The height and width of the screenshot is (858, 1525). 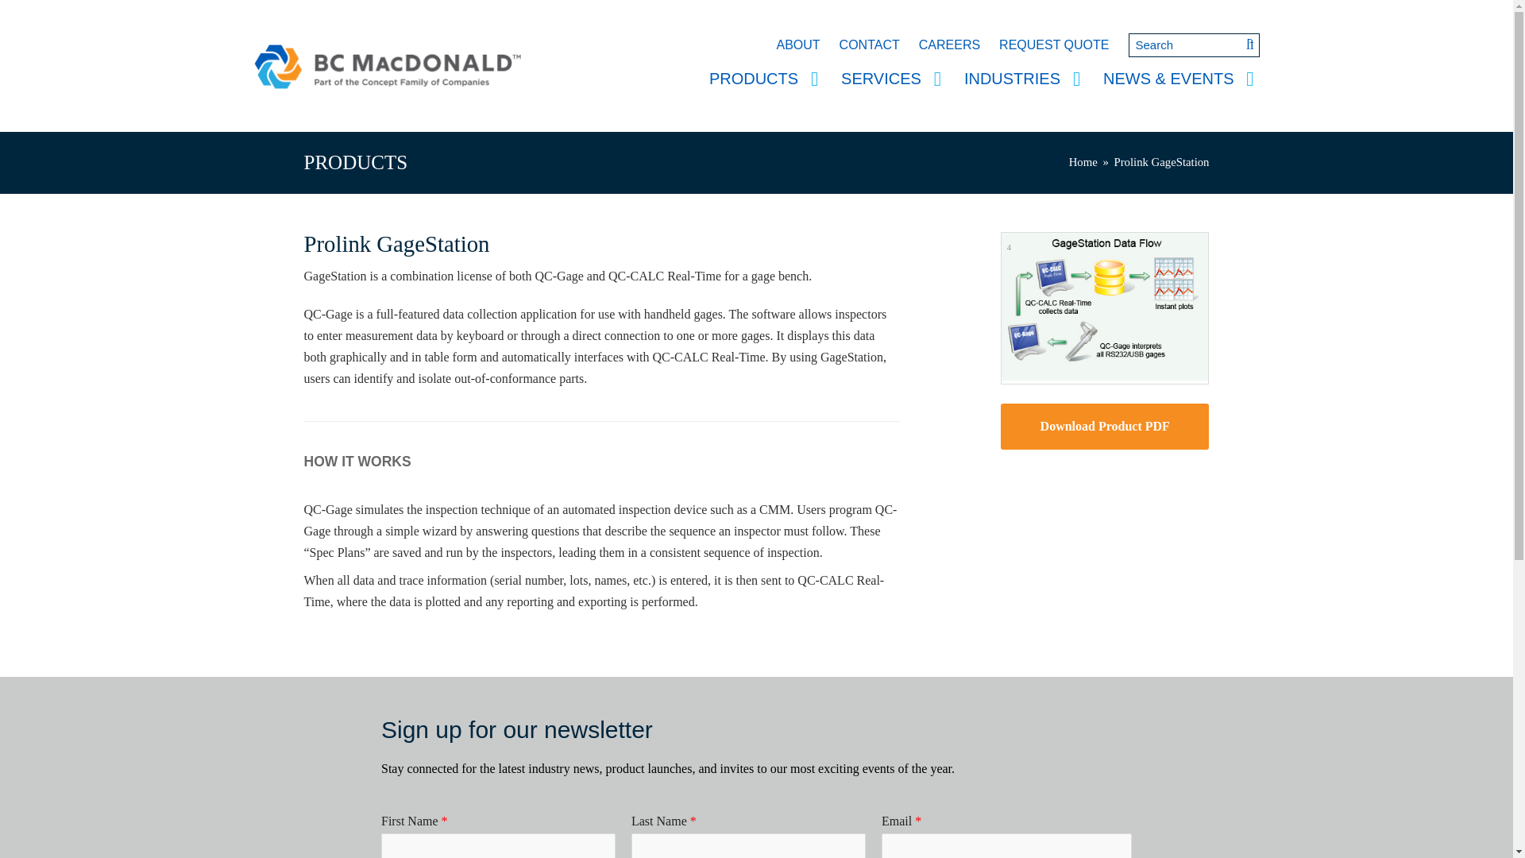 What do you see at coordinates (1053, 44) in the screenshot?
I see `REQUEST QUOTE` at bounding box center [1053, 44].